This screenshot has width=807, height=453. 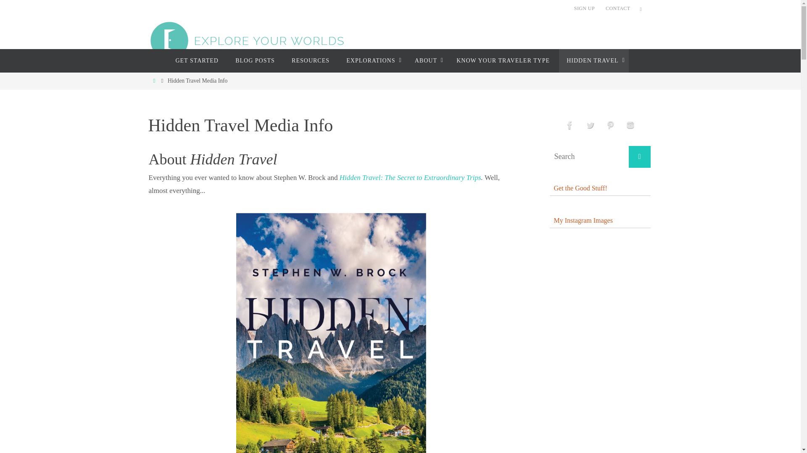 What do you see at coordinates (154, 81) in the screenshot?
I see `Home` at bounding box center [154, 81].